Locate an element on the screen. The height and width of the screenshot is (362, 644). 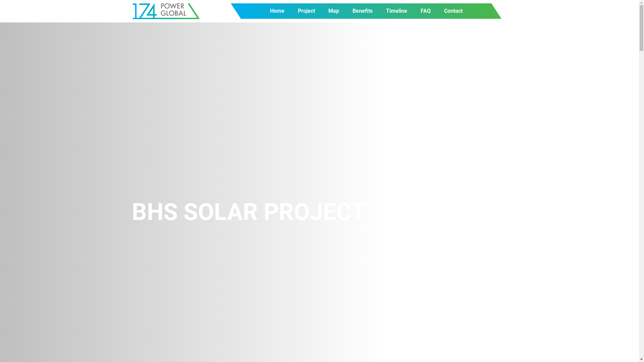
Timeline is located at coordinates (396, 11).